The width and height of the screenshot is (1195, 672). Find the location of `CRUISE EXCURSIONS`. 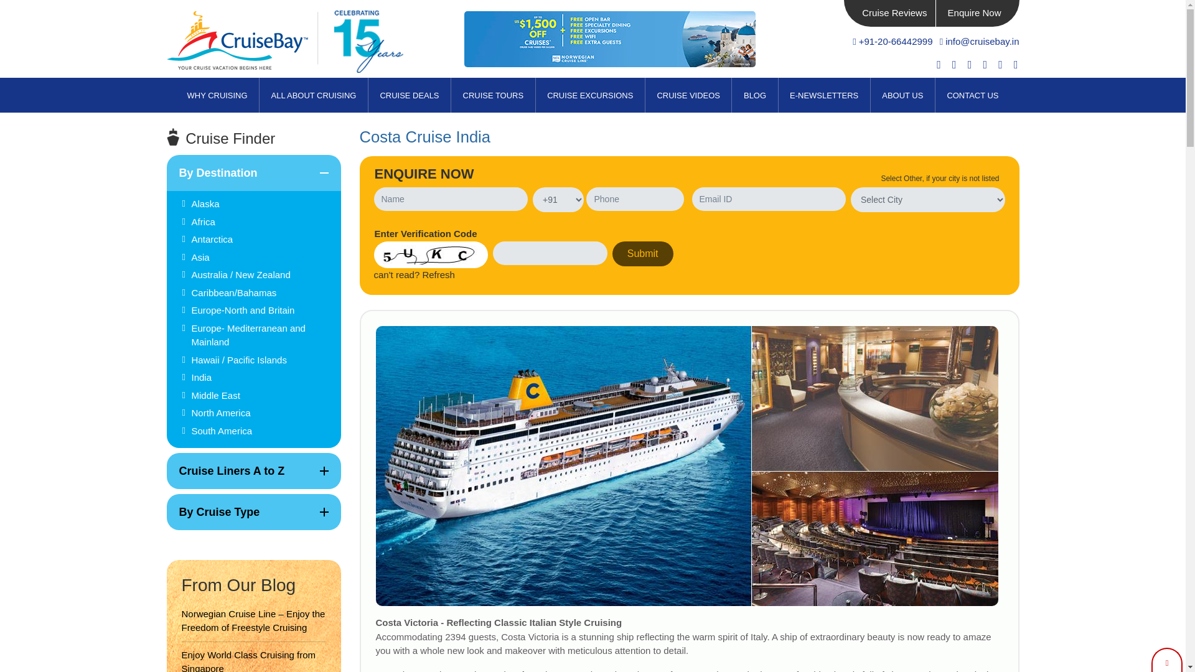

CRUISE EXCURSIONS is located at coordinates (590, 95).